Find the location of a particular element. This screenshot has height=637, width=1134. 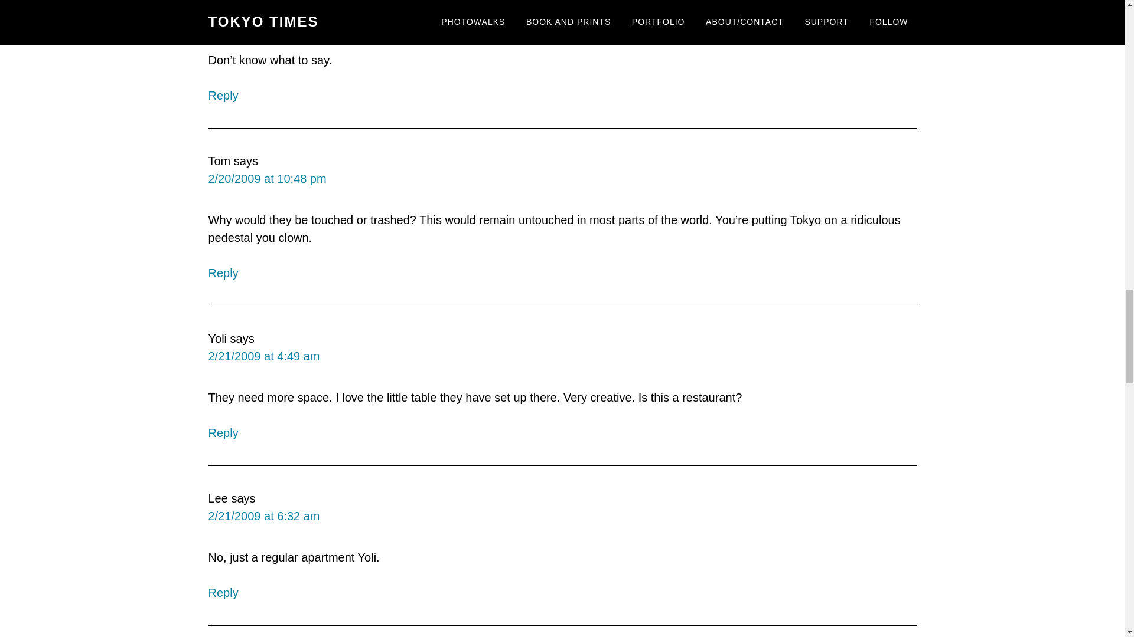

Reply is located at coordinates (223, 433).